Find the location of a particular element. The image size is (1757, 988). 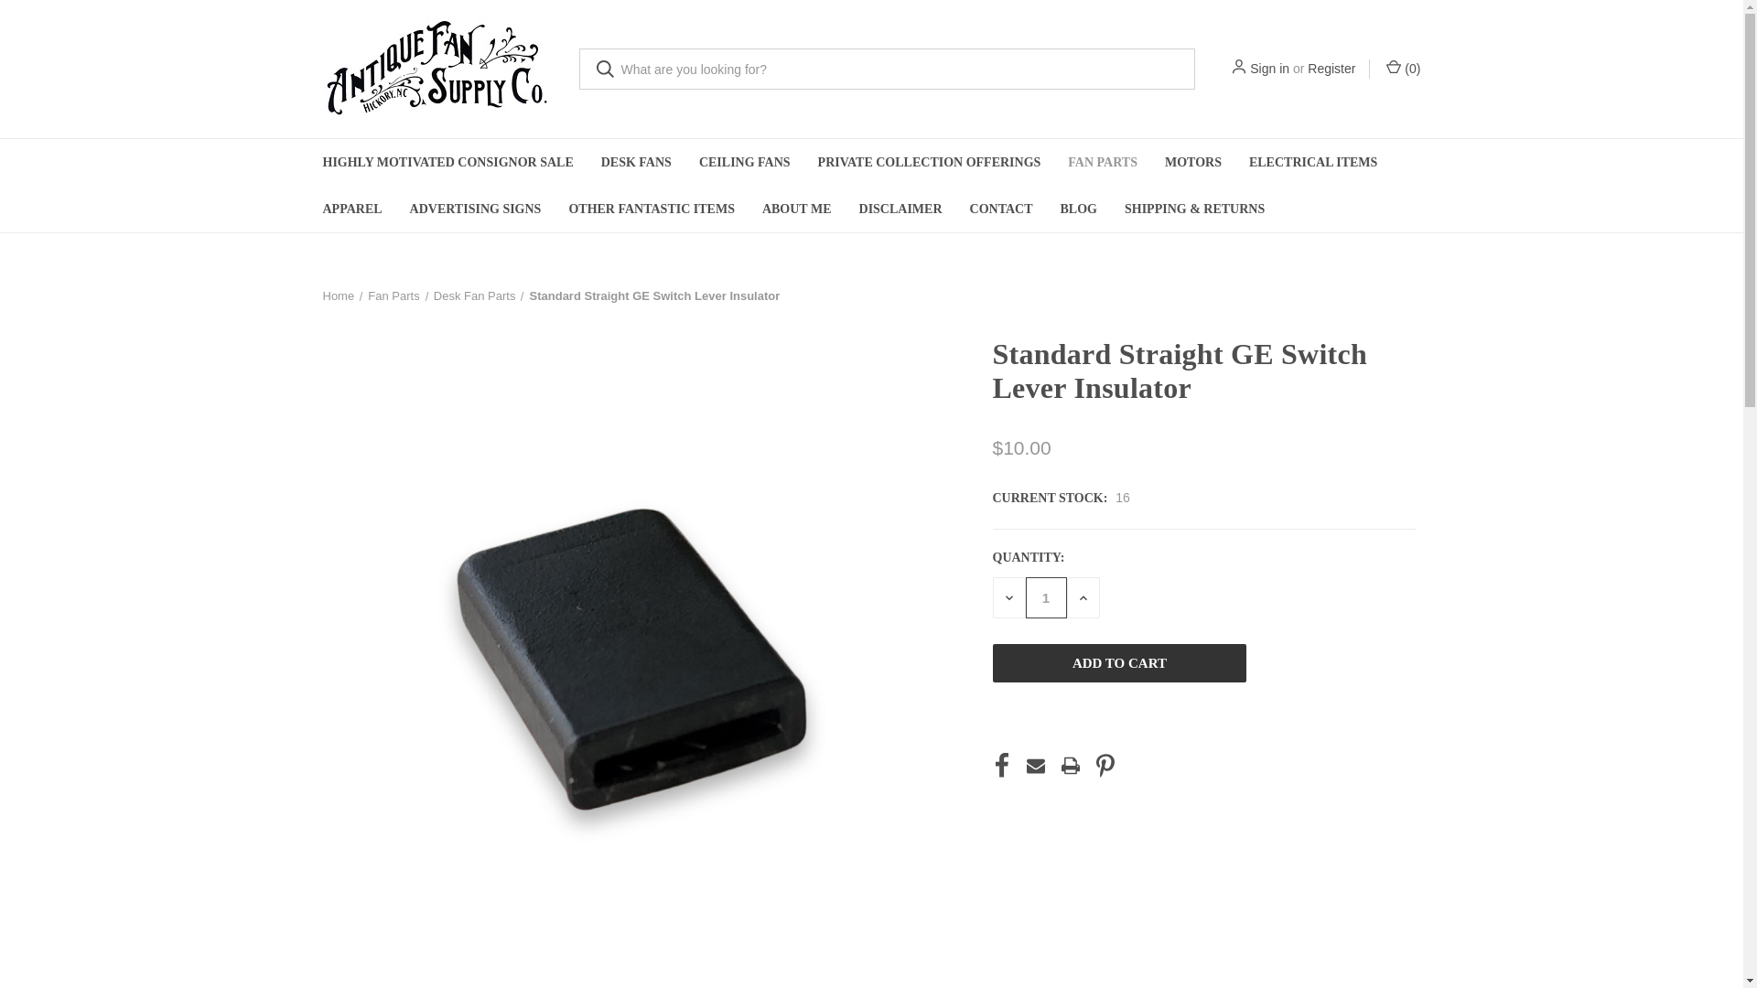

DESK FANS is located at coordinates (635, 163).